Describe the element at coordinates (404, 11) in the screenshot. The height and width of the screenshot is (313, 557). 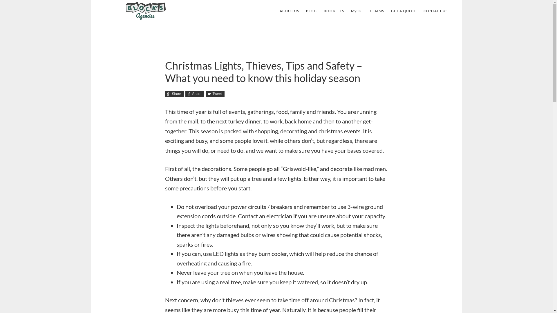
I see `GET A QUOTE` at that location.